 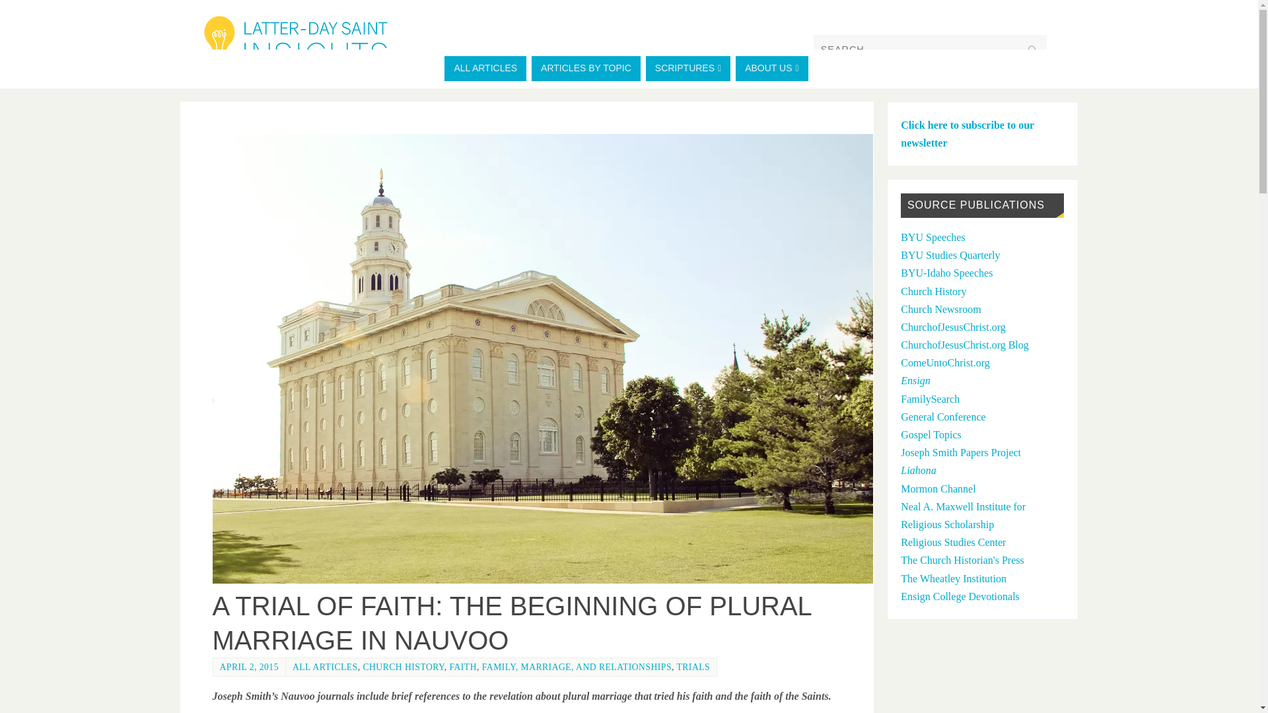 What do you see at coordinates (551, 580) in the screenshot?
I see `A Trial of Faith: The Beginning of Plural Marriage in Nauvoo` at bounding box center [551, 580].